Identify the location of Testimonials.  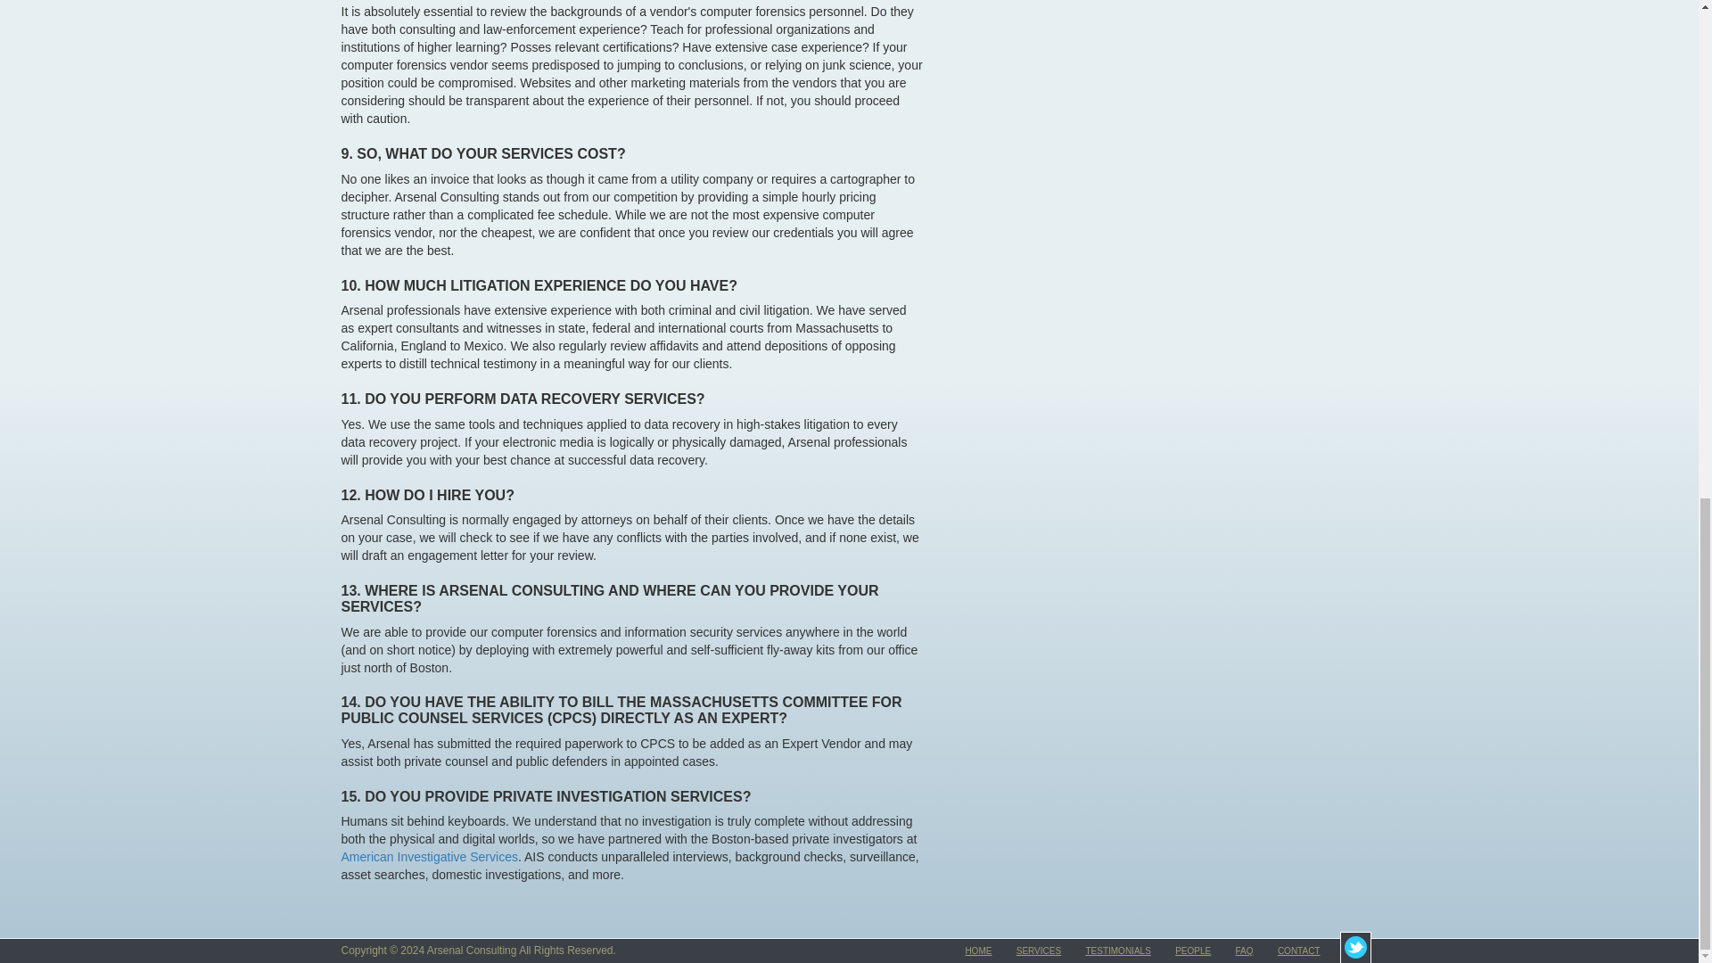
(1118, 951).